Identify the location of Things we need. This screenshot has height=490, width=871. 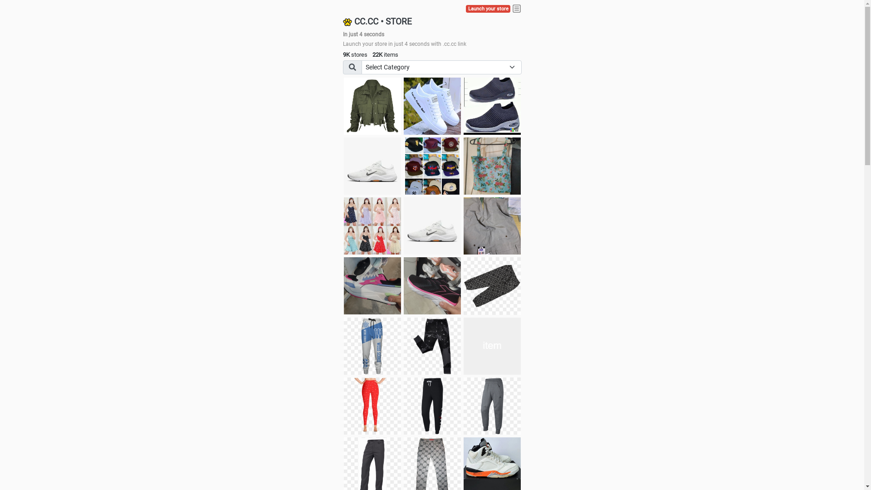
(432, 166).